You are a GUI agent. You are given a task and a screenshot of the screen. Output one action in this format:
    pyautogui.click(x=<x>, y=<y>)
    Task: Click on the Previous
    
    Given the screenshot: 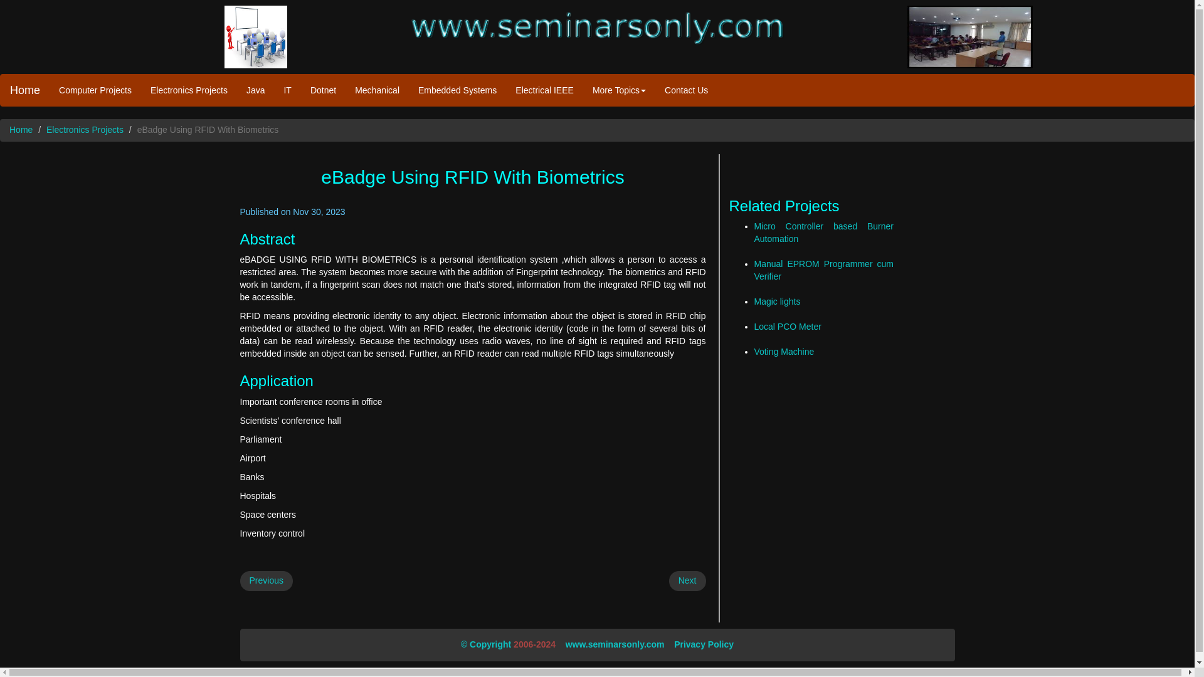 What is the action you would take?
    pyautogui.click(x=266, y=580)
    